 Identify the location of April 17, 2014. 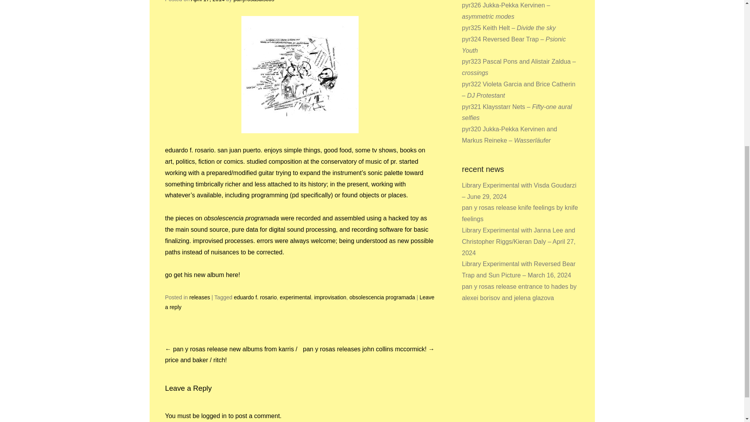
(208, 1).